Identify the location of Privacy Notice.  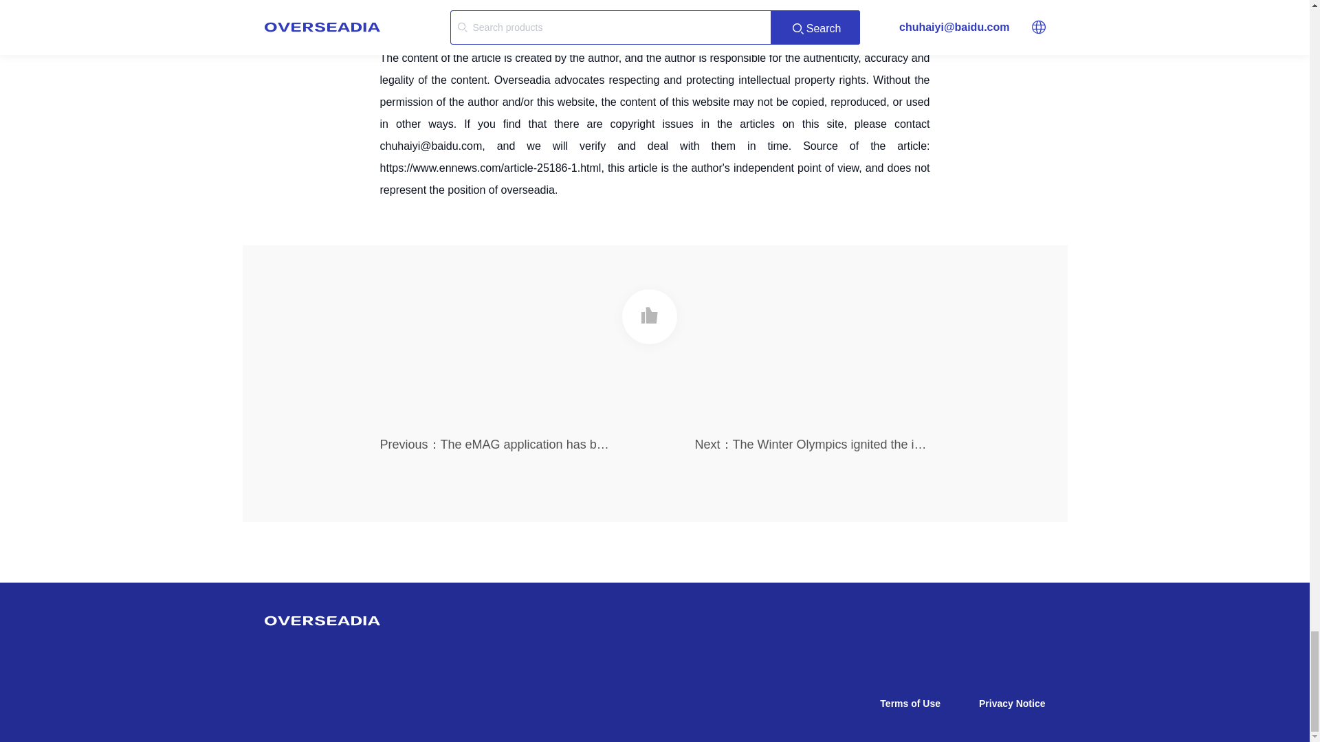
(1012, 704).